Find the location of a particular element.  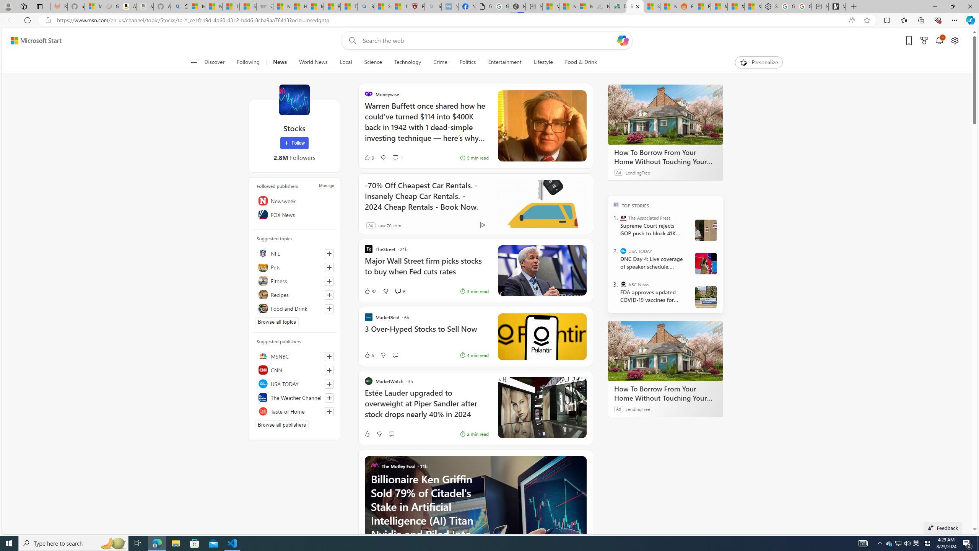

NCL Adult Asthma Inhaler Choice Guideline - Sleeping is located at coordinates (450, 7).